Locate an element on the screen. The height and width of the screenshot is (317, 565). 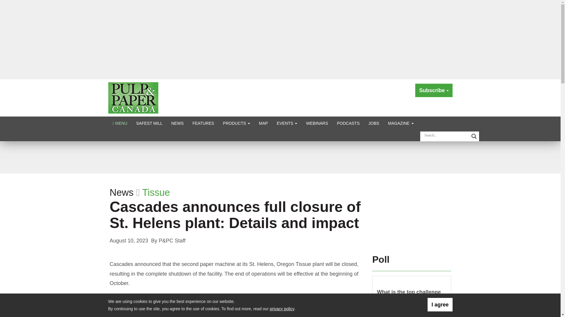
MENU is located at coordinates (120, 123).